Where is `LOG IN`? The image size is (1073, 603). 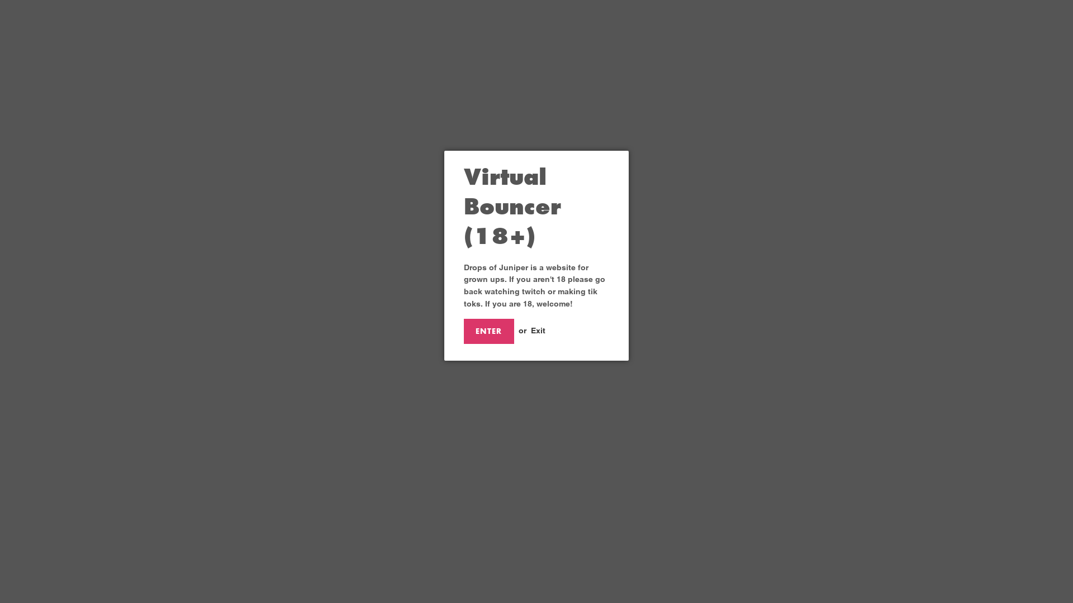 LOG IN is located at coordinates (755, 30).